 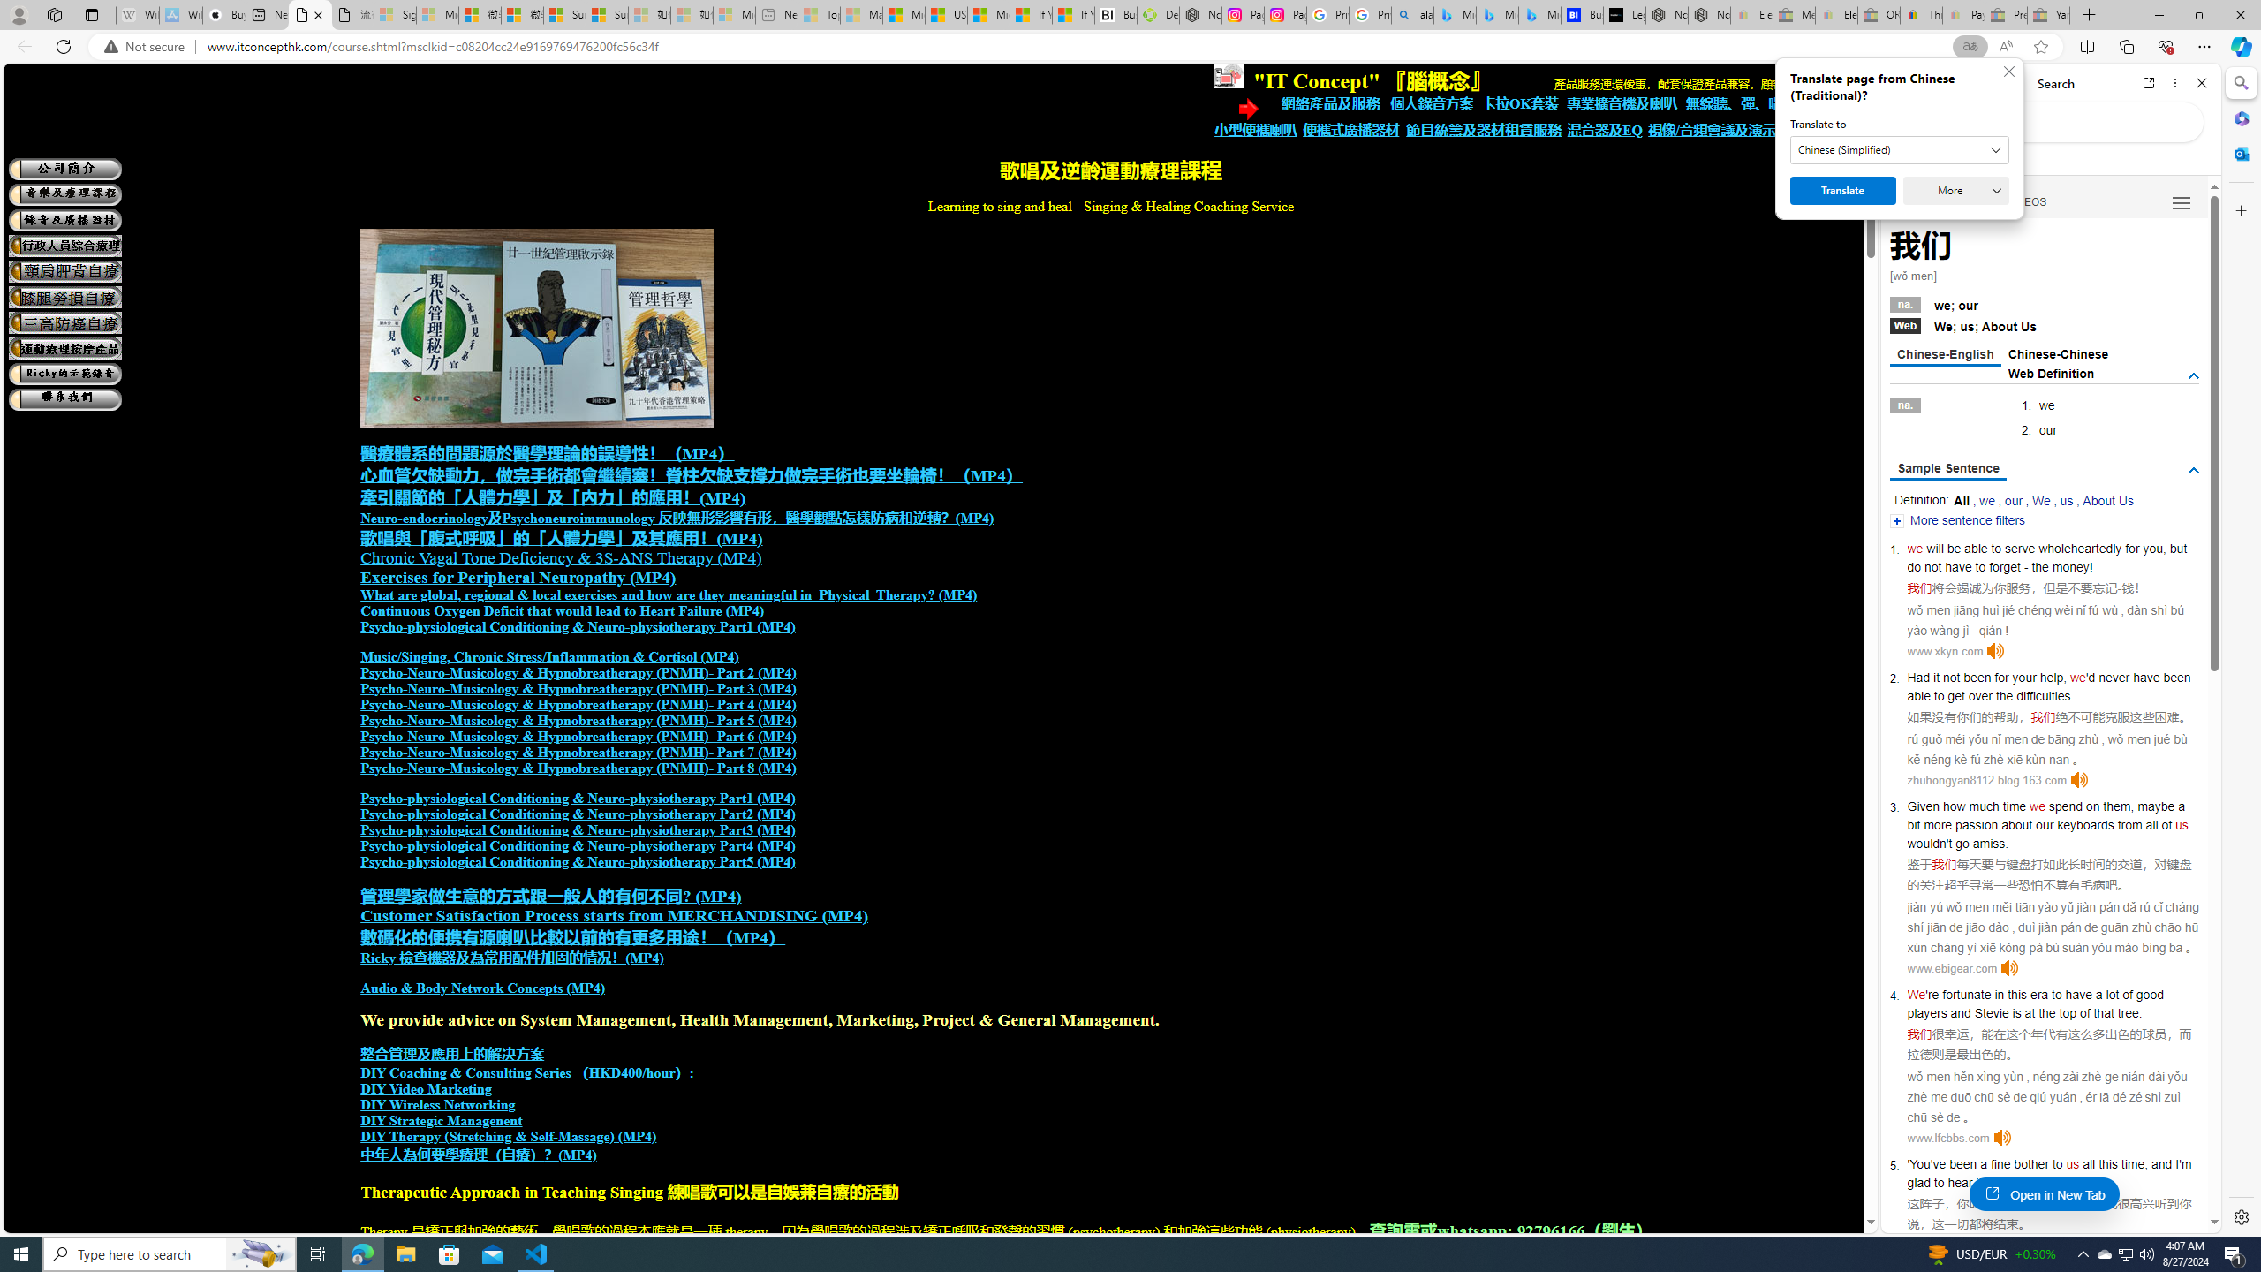 I want to click on ', so click(x=1908, y=1164).